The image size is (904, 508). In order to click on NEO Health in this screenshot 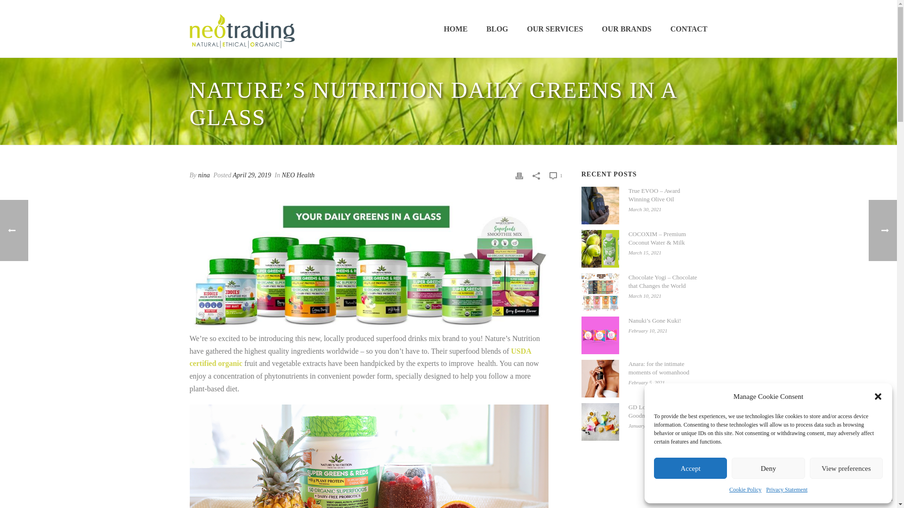, I will do `click(298, 175)`.